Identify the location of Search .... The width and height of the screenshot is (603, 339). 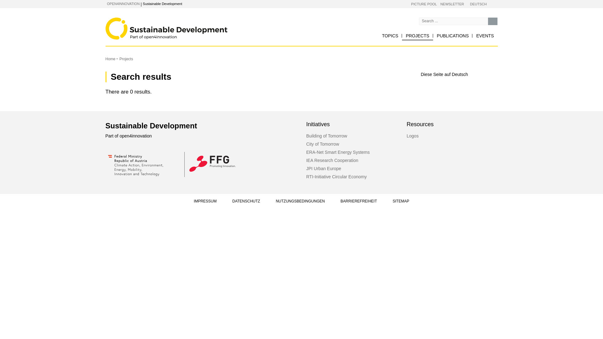
(492, 21).